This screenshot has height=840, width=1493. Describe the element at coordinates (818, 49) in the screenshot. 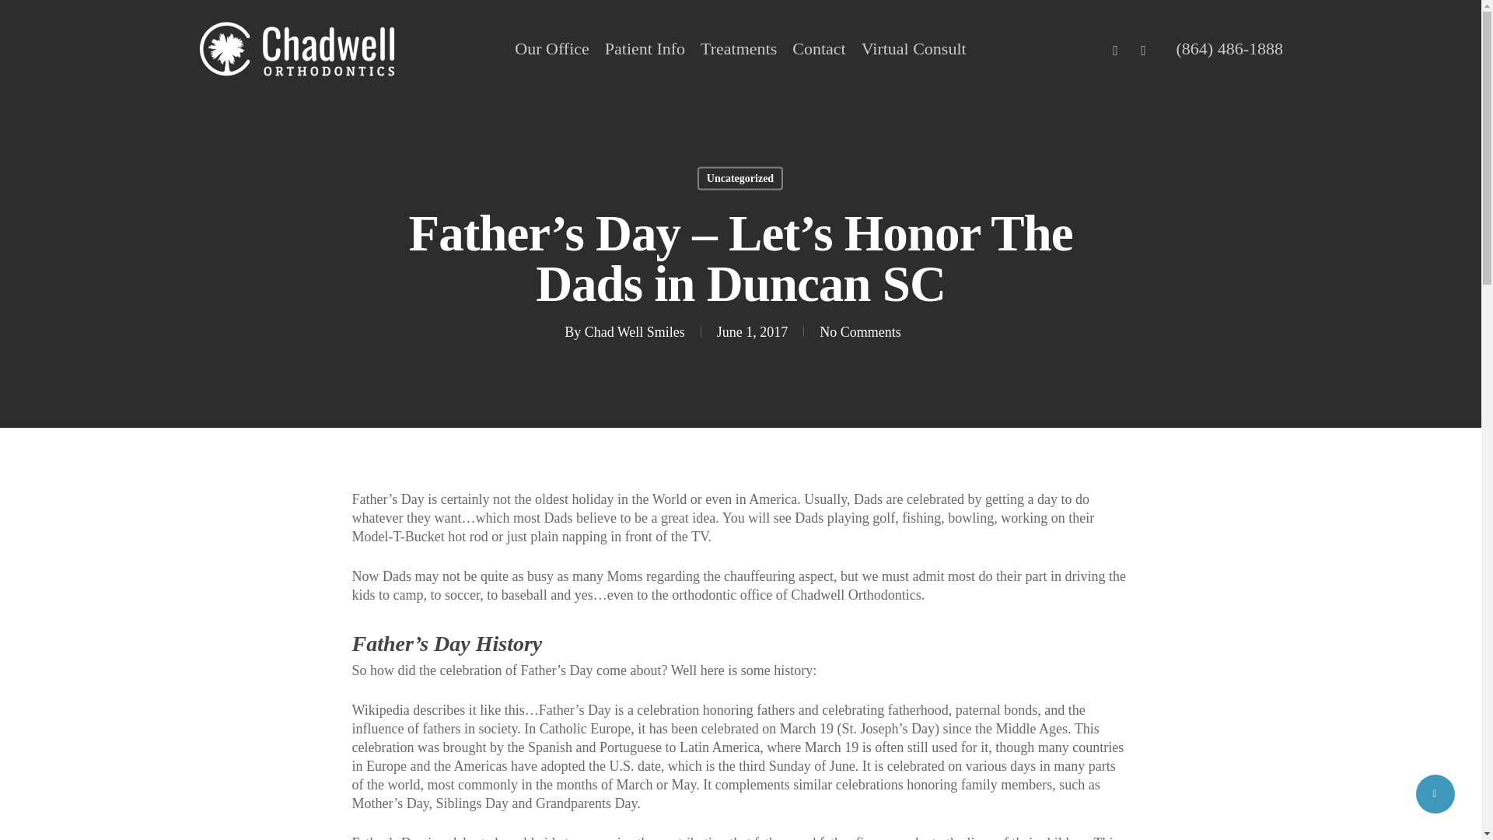

I see `Contact` at that location.